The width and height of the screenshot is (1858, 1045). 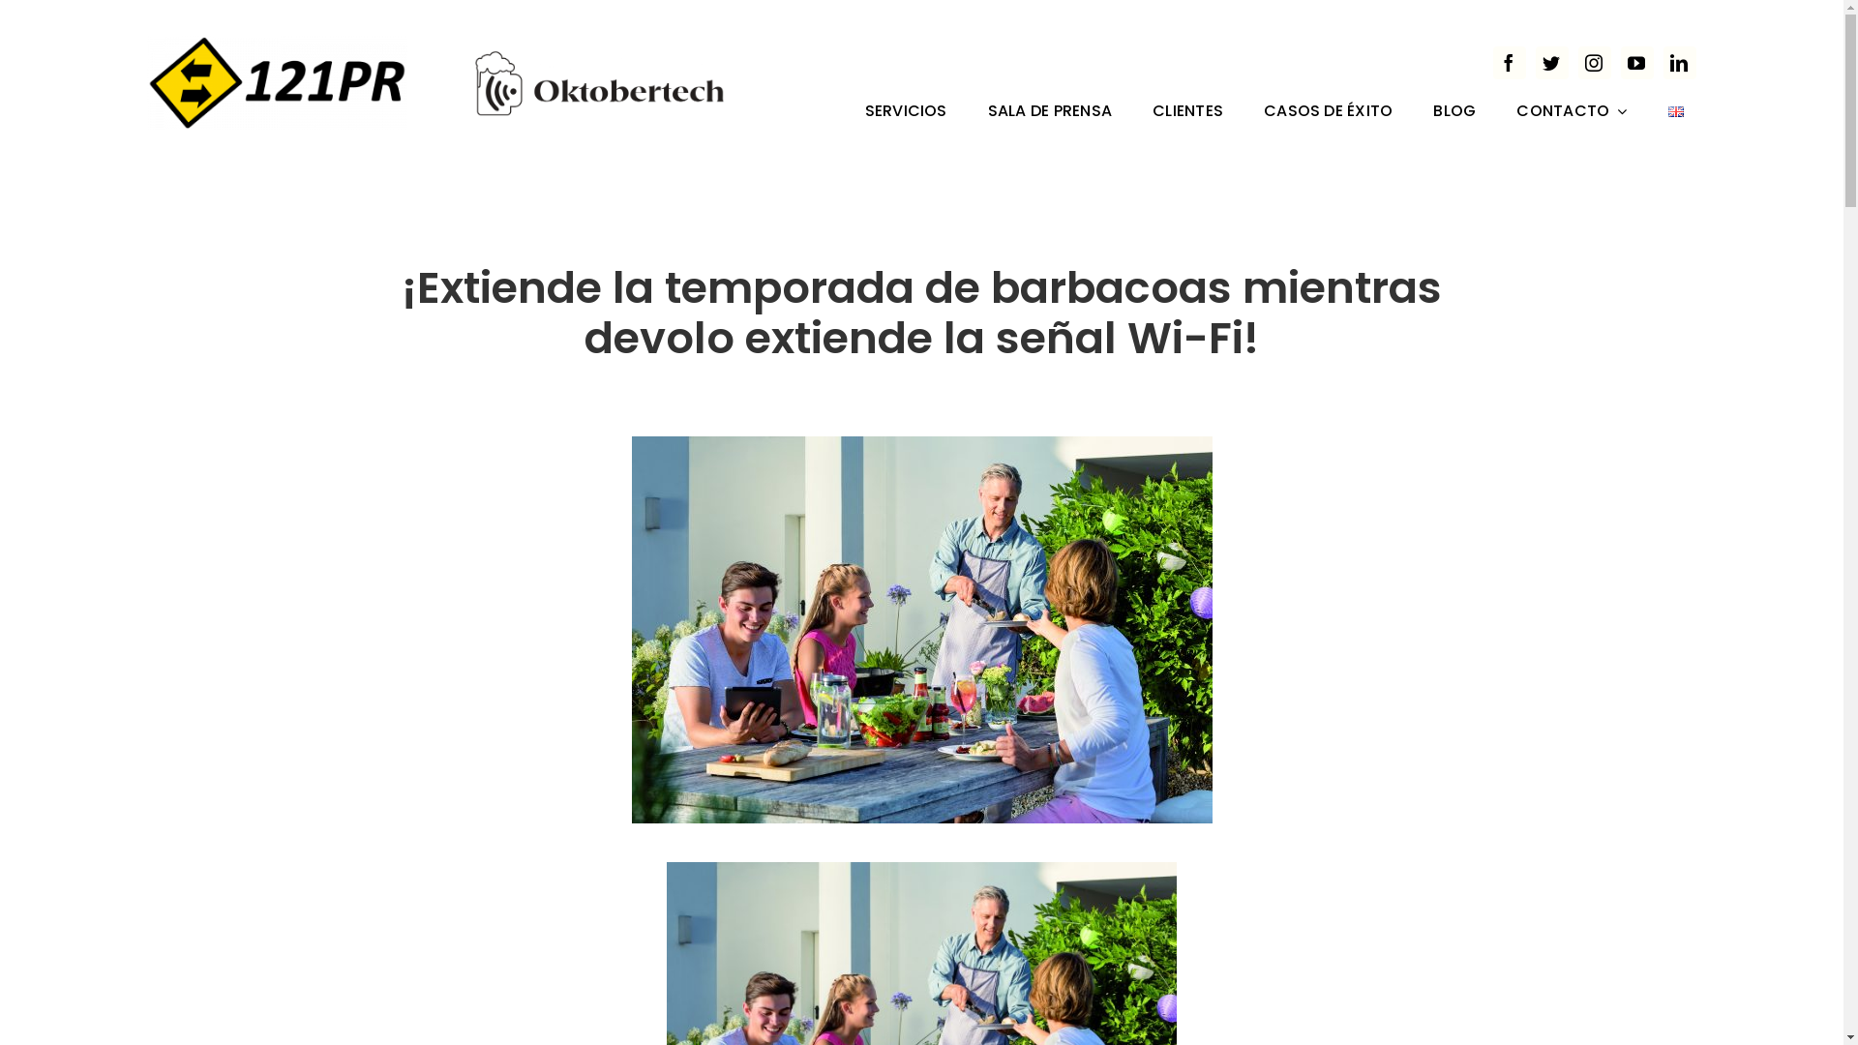 I want to click on devolo family barbeque_2, so click(x=921, y=630).